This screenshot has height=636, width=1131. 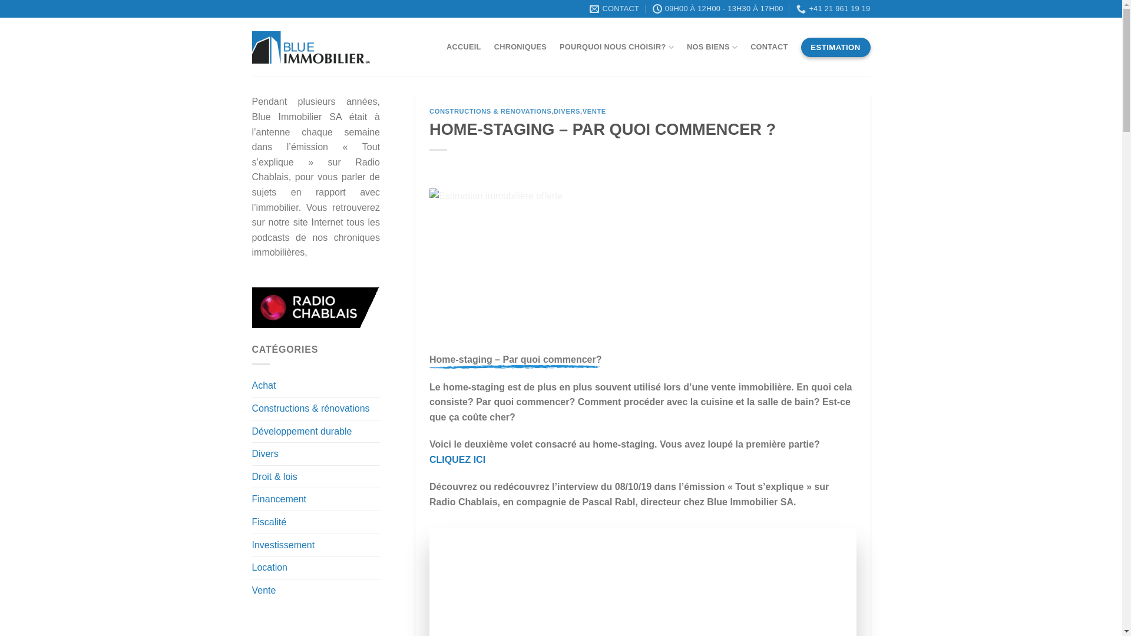 What do you see at coordinates (464, 47) in the screenshot?
I see `ACCUEIL` at bounding box center [464, 47].